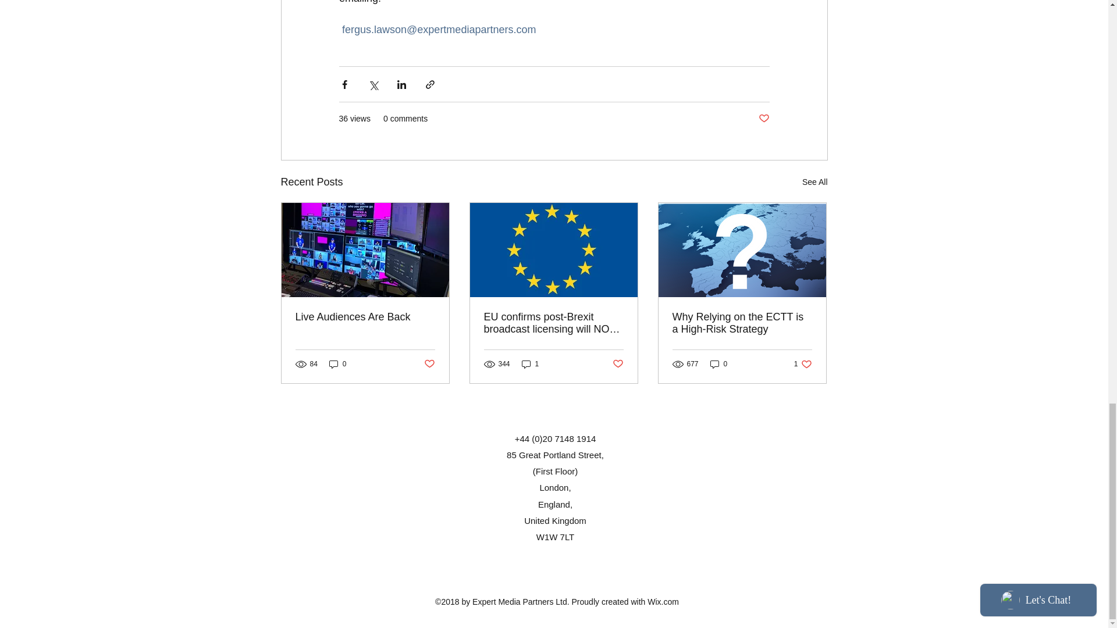 This screenshot has height=628, width=1117. I want to click on Why Relying on the ECTT is a High-Risk Strategy, so click(803, 364).